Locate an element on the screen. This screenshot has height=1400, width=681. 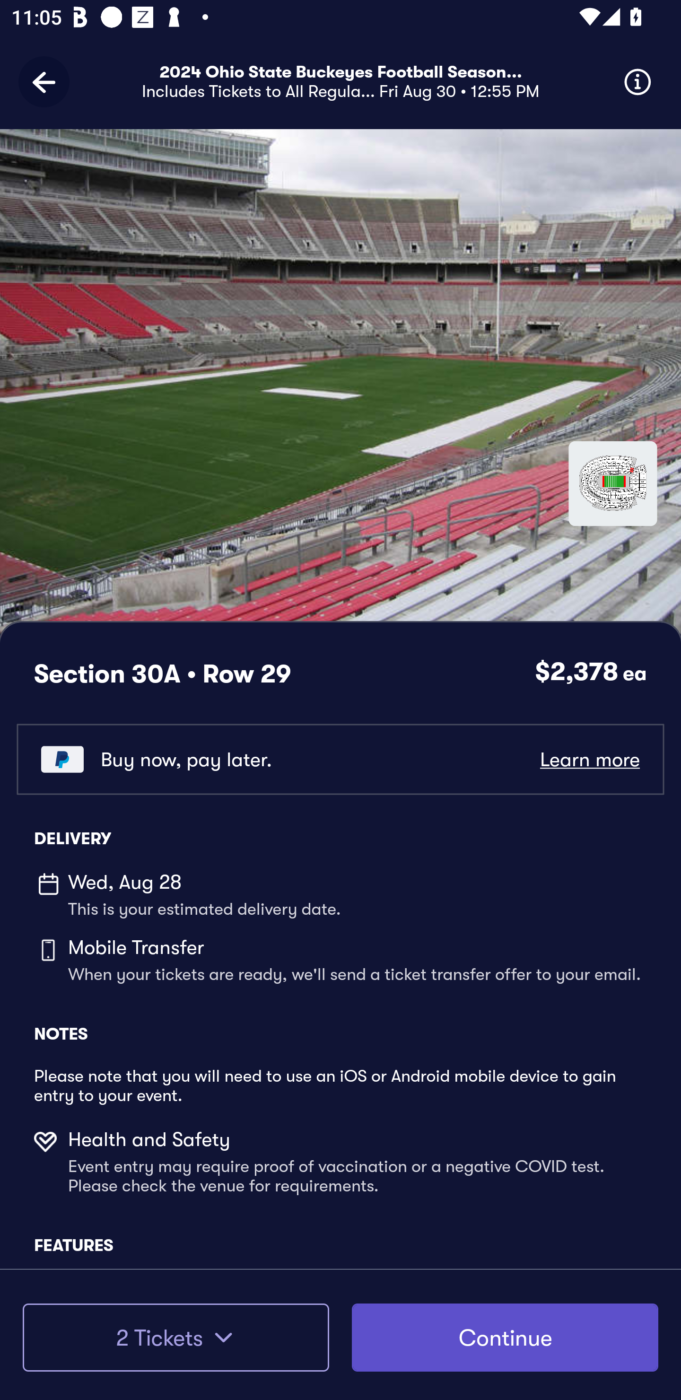
Continue is located at coordinates (505, 1338).